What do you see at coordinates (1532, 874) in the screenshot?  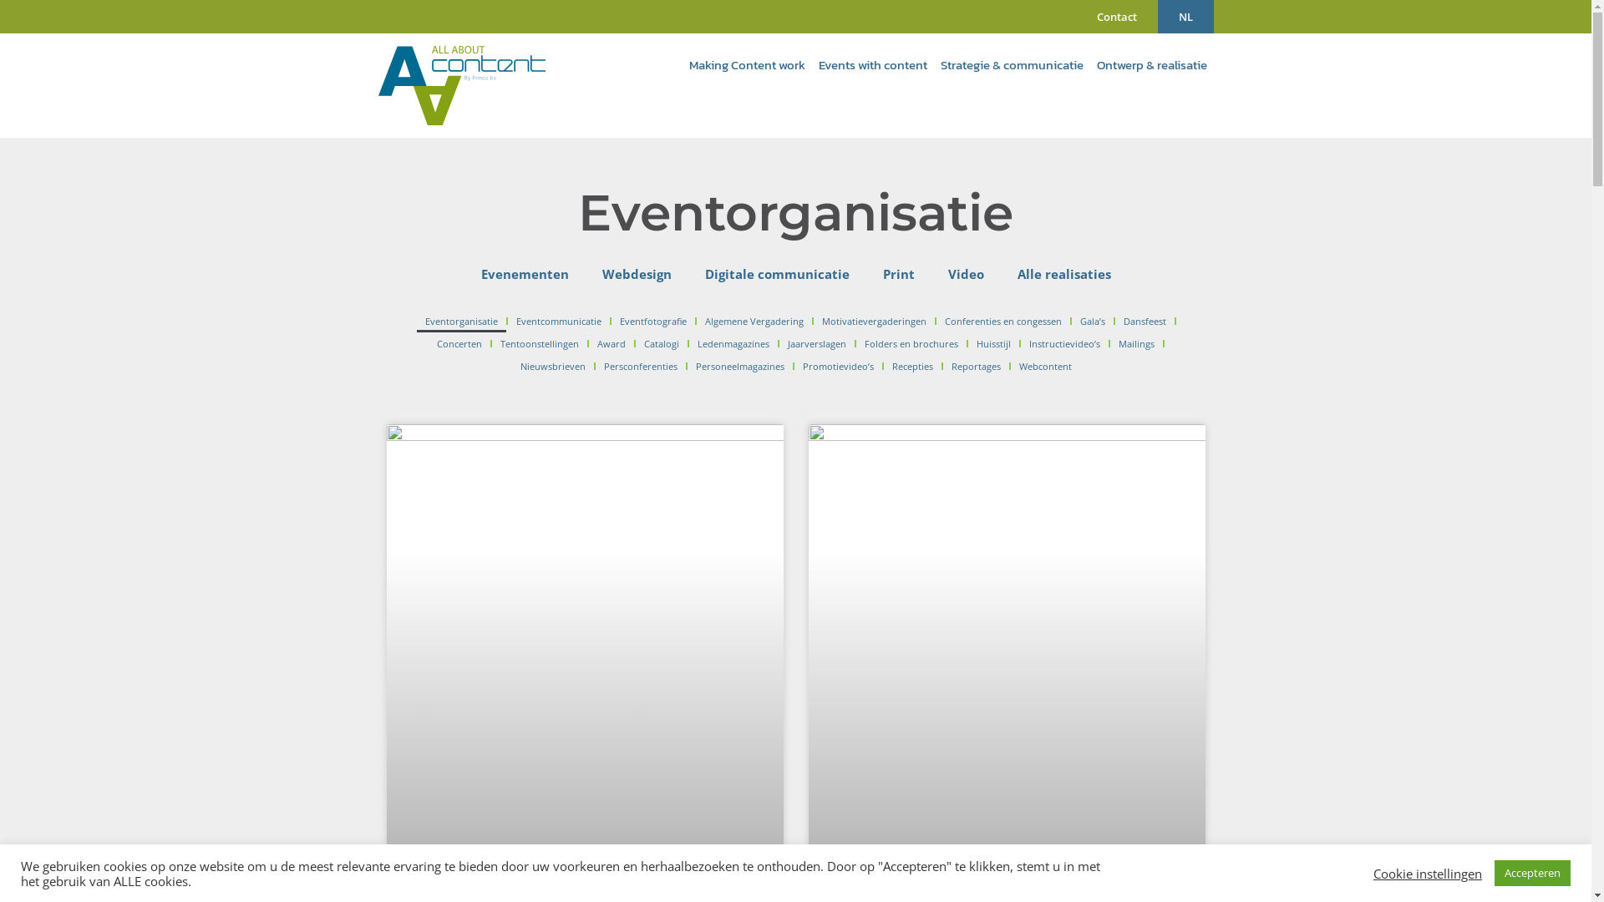 I see `Accepteren` at bounding box center [1532, 874].